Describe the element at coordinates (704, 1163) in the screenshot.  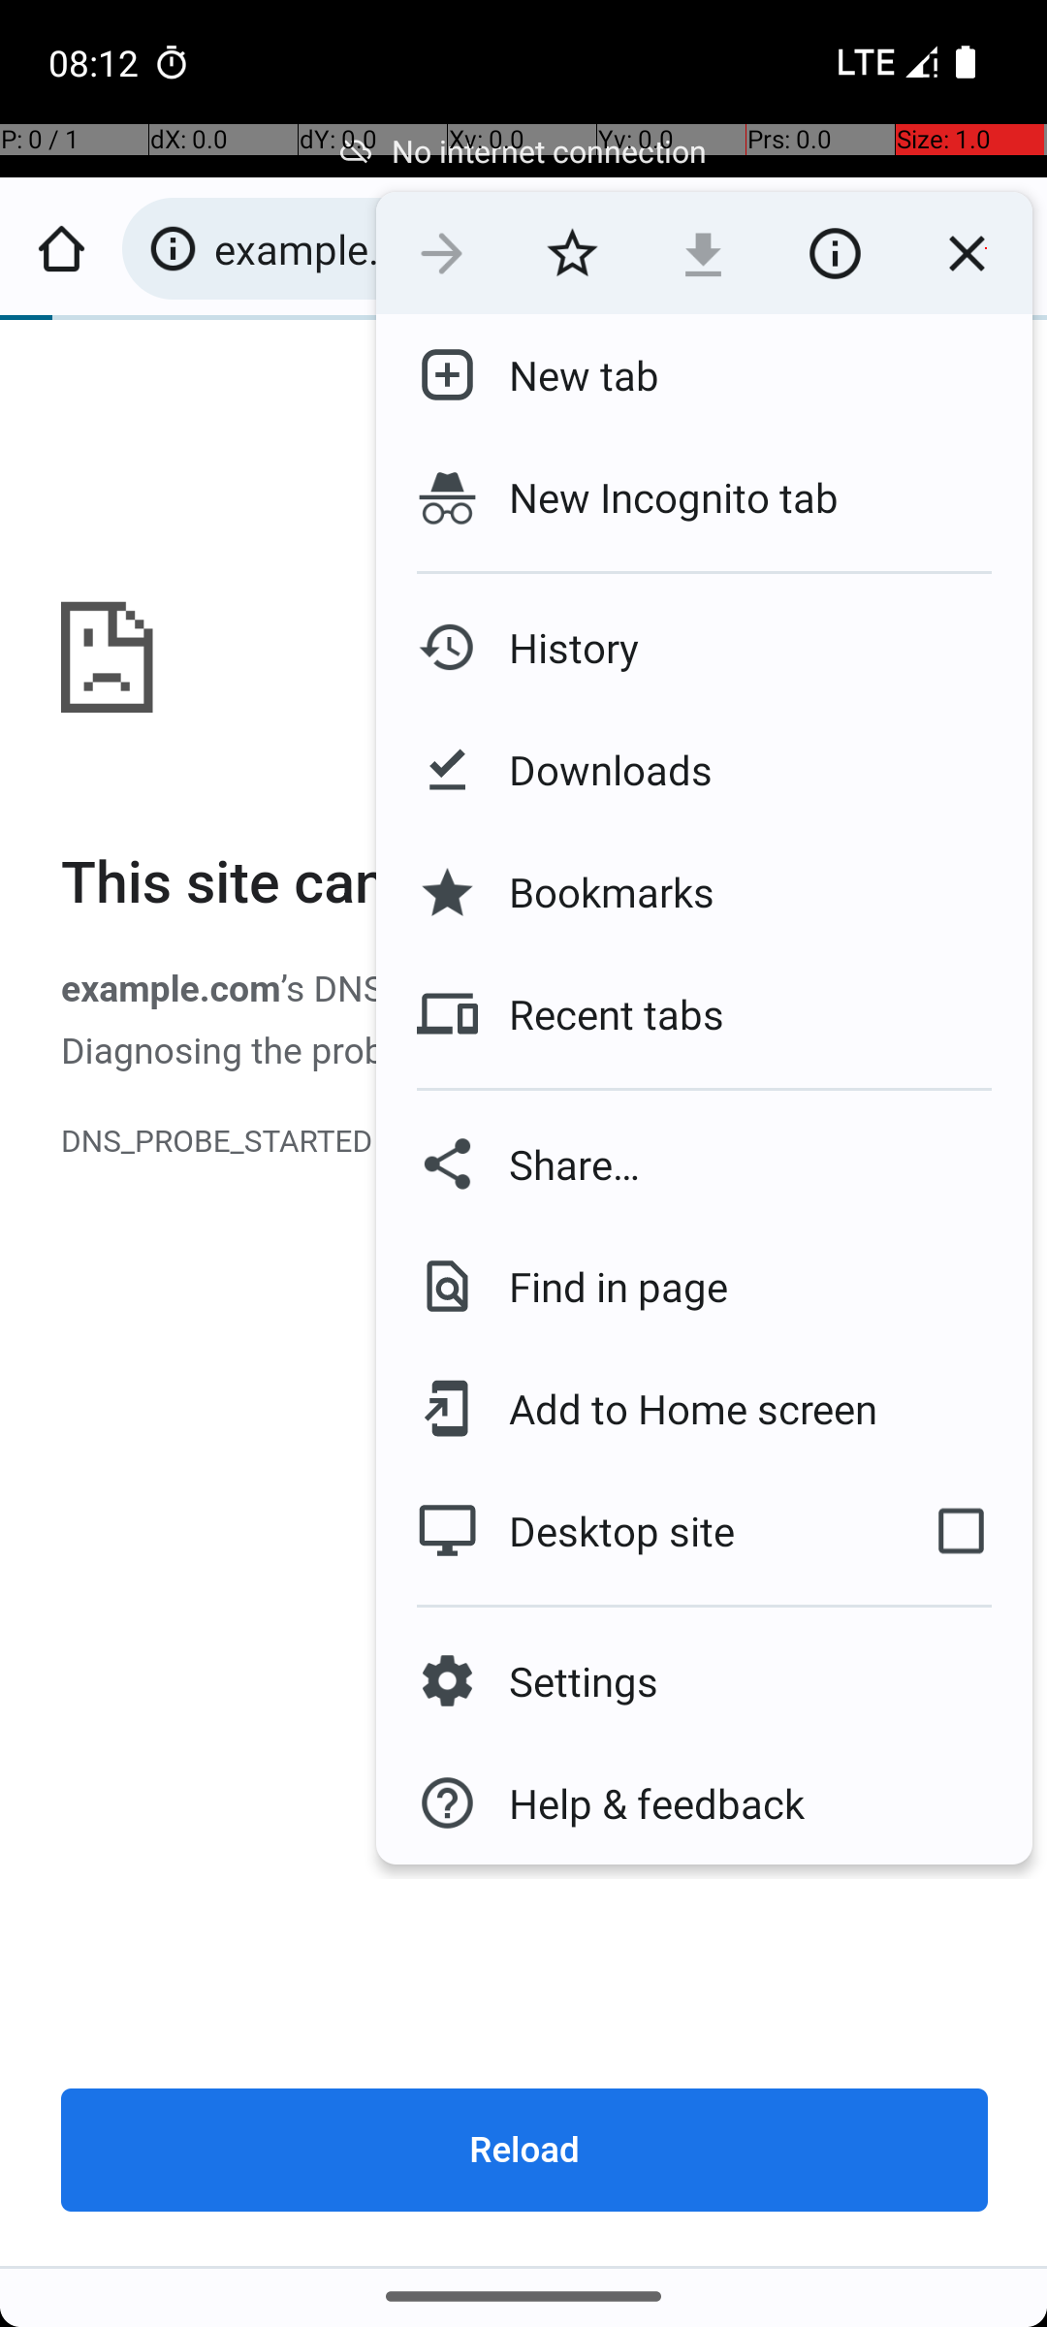
I see `Share…` at that location.